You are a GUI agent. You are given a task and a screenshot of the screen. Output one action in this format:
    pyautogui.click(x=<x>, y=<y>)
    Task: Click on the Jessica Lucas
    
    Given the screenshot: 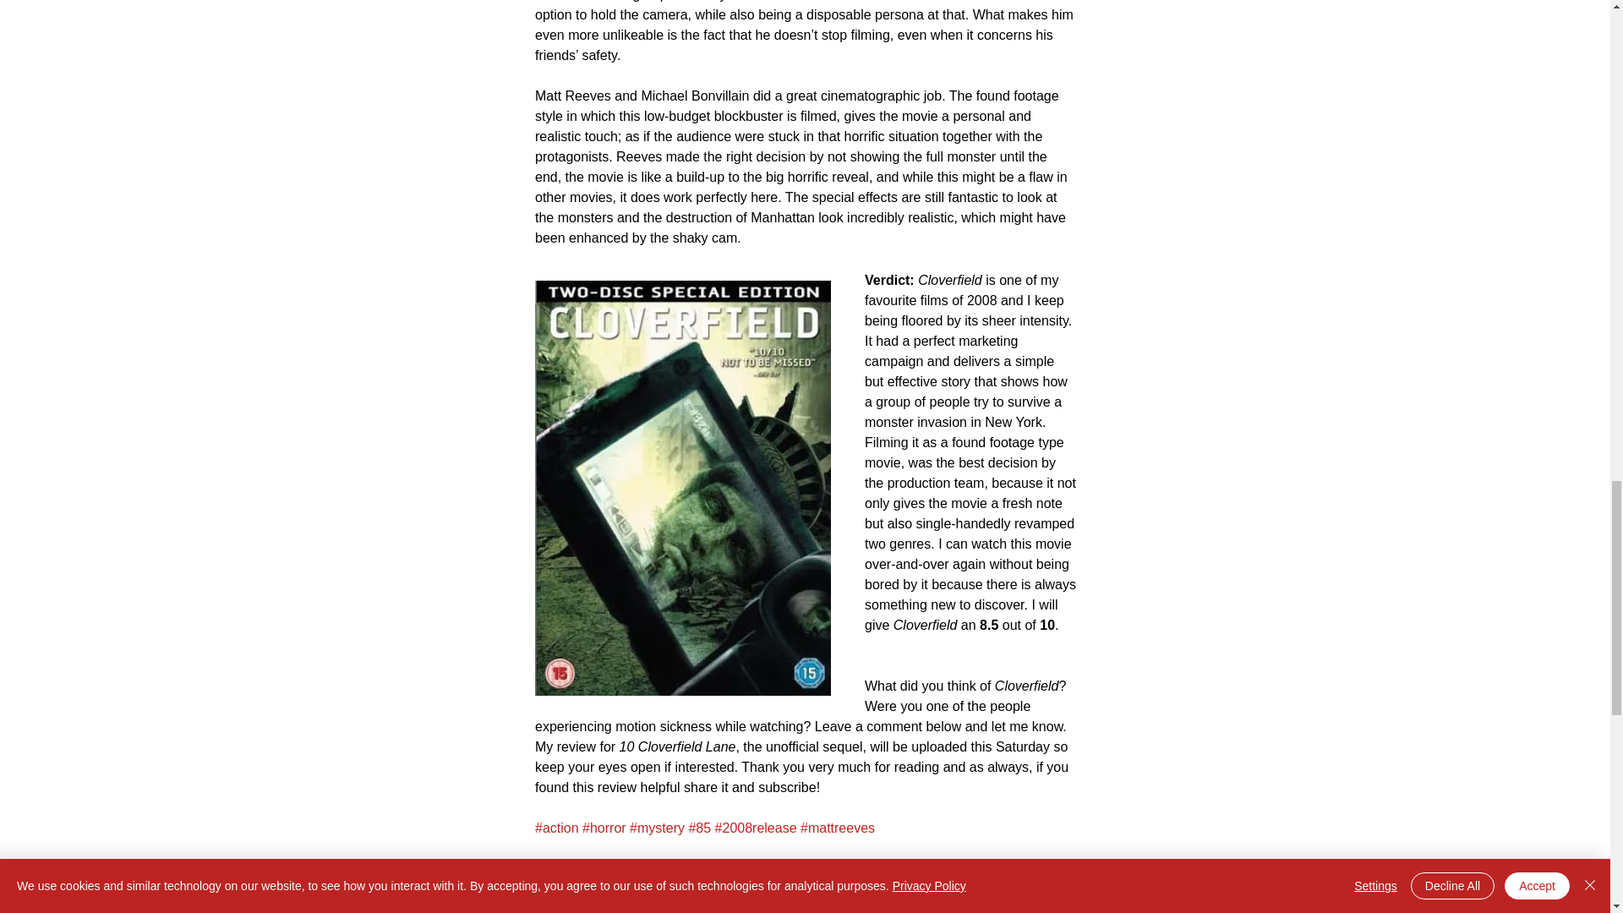 What is the action you would take?
    pyautogui.click(x=948, y=904)
    